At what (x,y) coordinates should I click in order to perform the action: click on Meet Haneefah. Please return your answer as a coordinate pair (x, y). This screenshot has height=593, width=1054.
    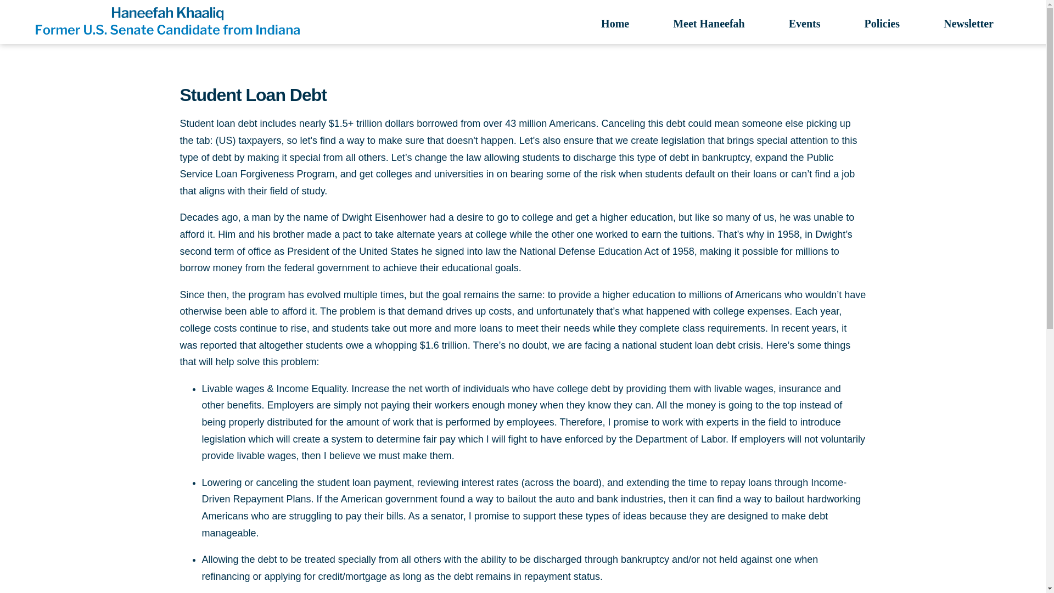
    Looking at the image, I should click on (709, 23).